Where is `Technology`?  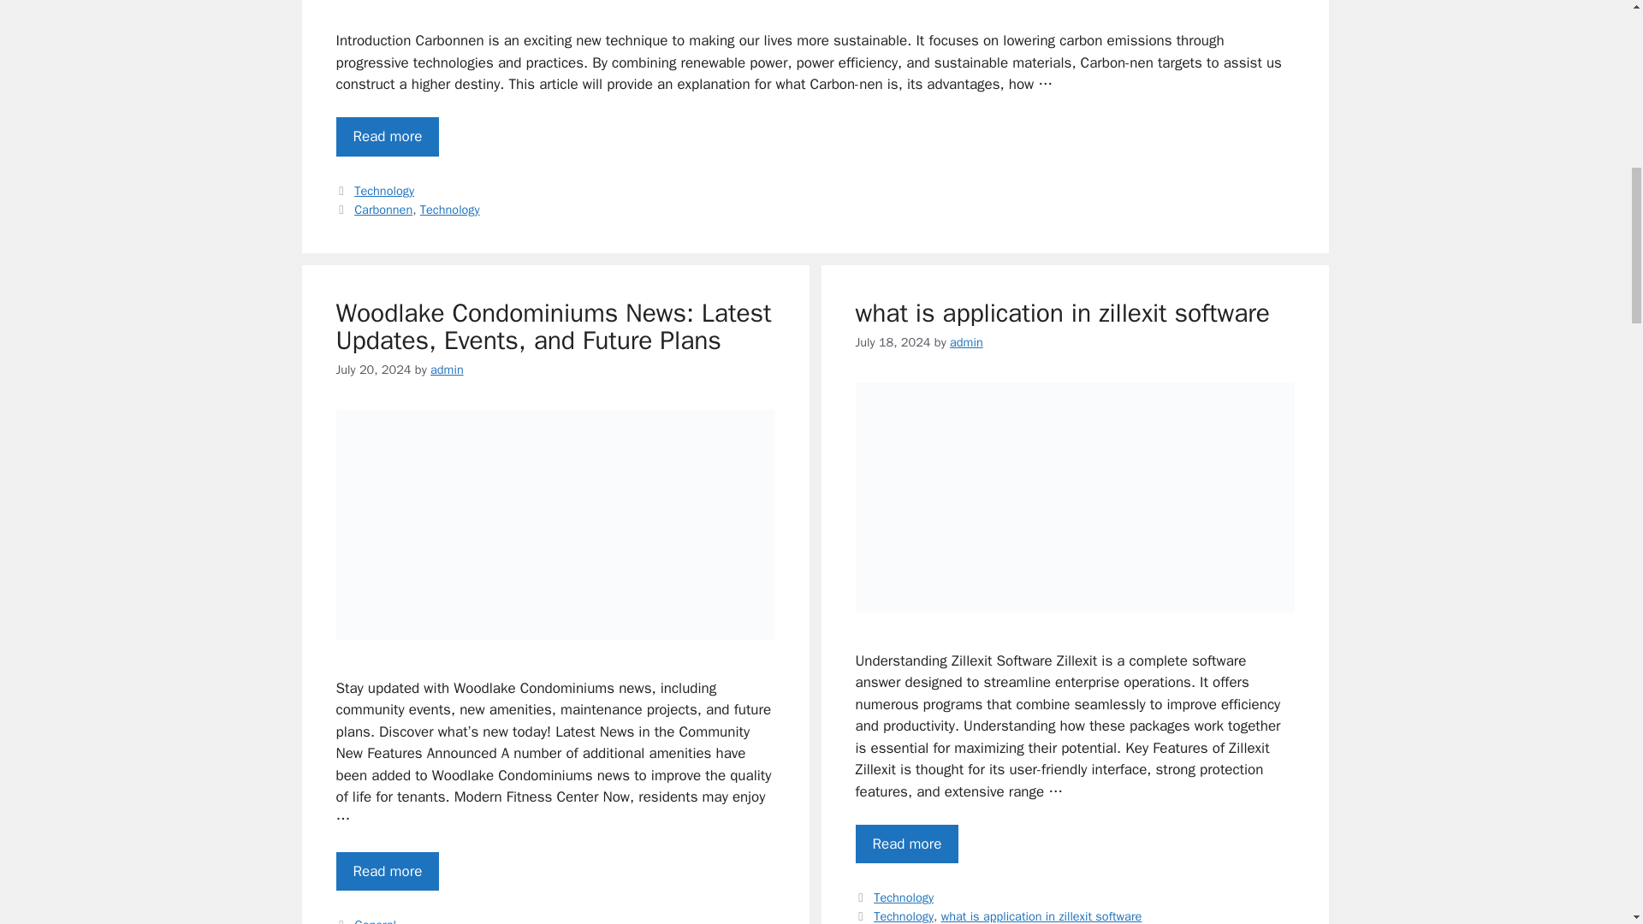 Technology is located at coordinates (383, 190).